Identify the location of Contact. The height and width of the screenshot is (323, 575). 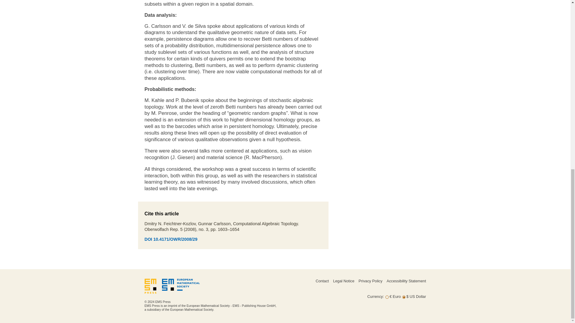
(322, 281).